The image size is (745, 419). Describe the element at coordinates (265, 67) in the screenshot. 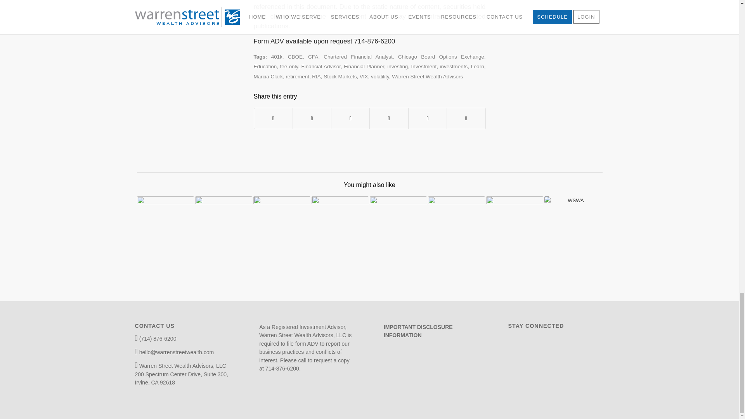

I see `Education` at that location.